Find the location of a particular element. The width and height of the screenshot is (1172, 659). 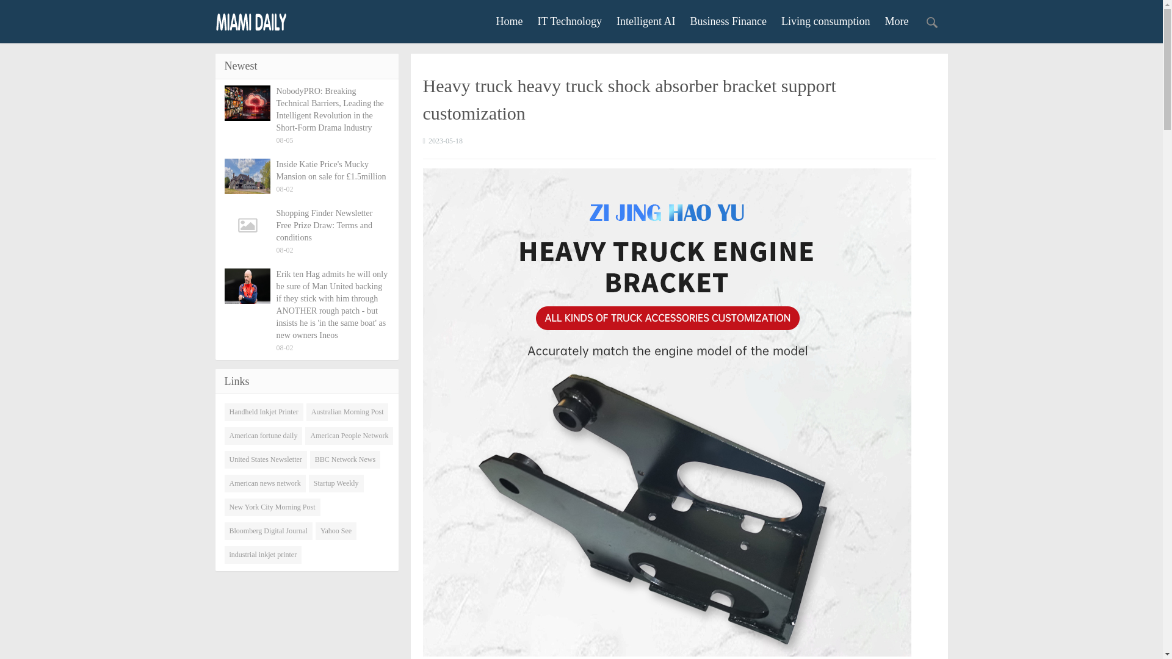

Startup Weekly is located at coordinates (336, 483).